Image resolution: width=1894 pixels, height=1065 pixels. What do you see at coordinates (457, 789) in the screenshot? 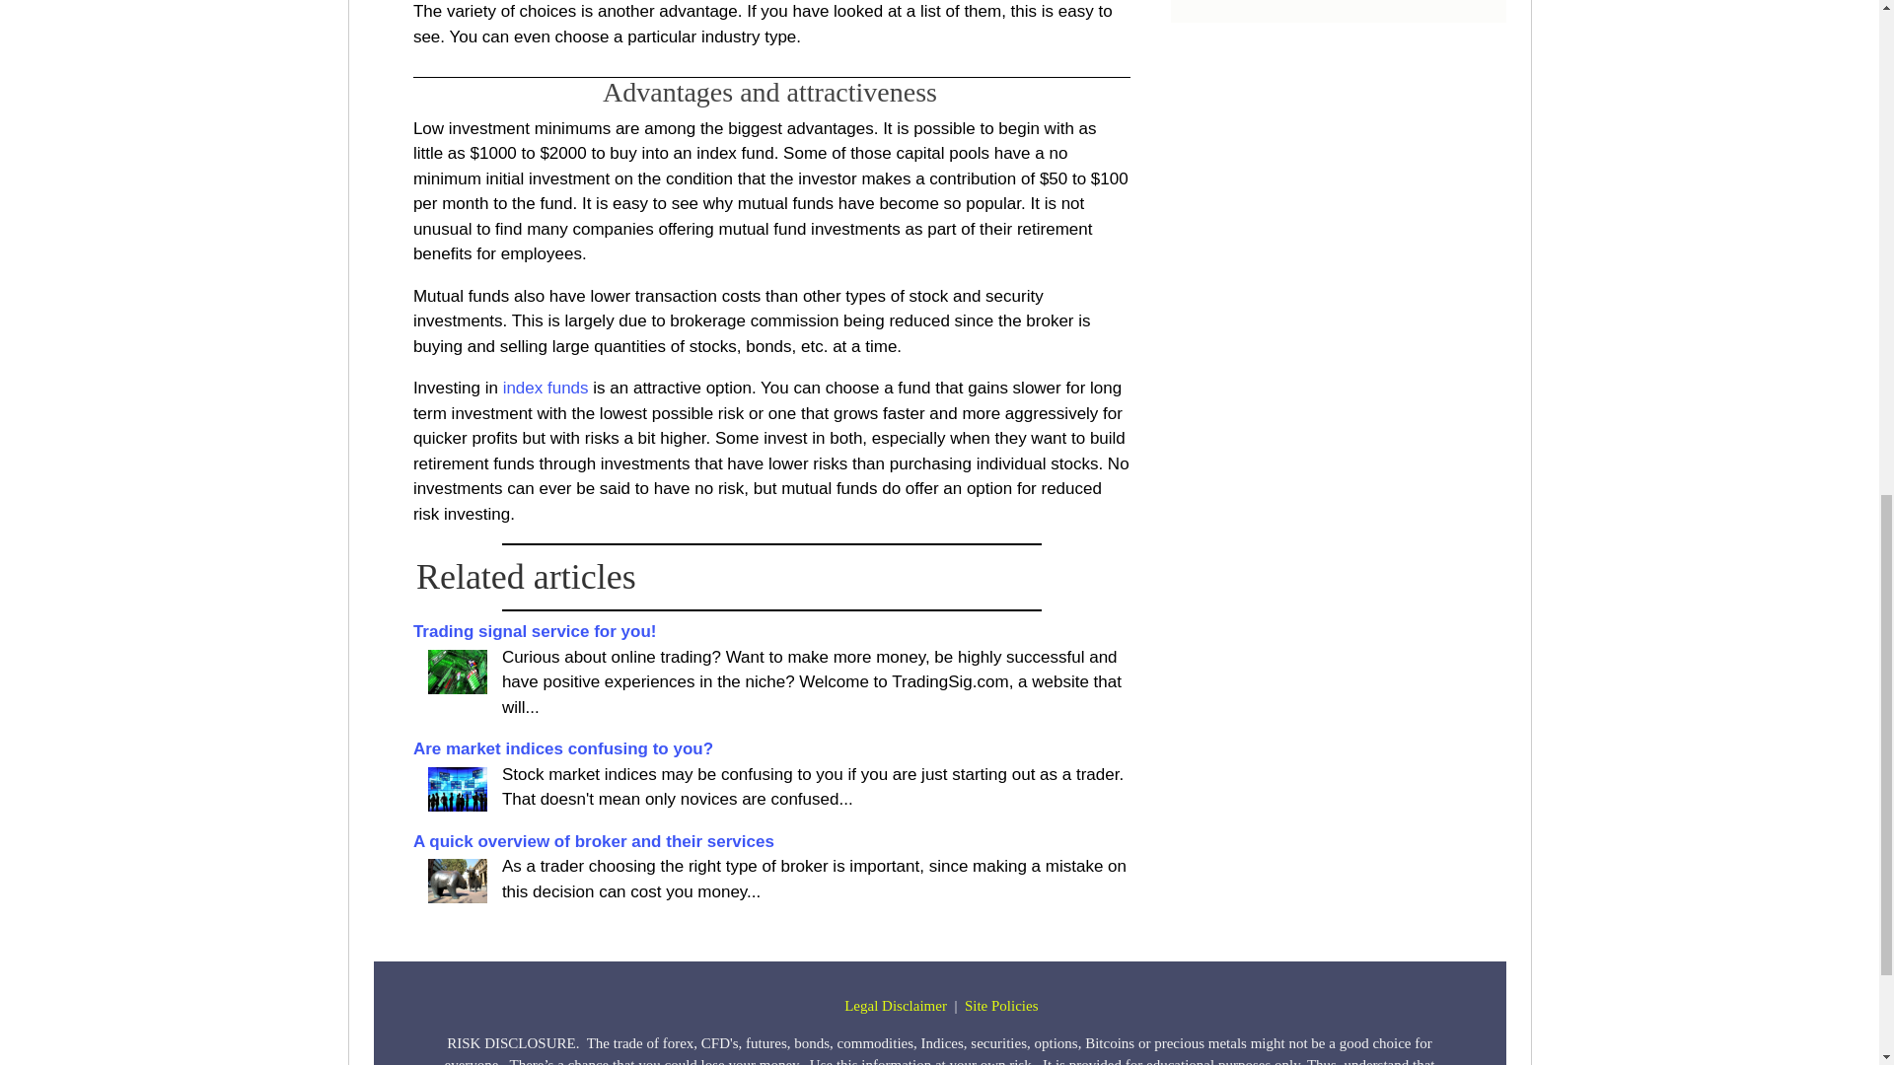
I see `Indices` at bounding box center [457, 789].